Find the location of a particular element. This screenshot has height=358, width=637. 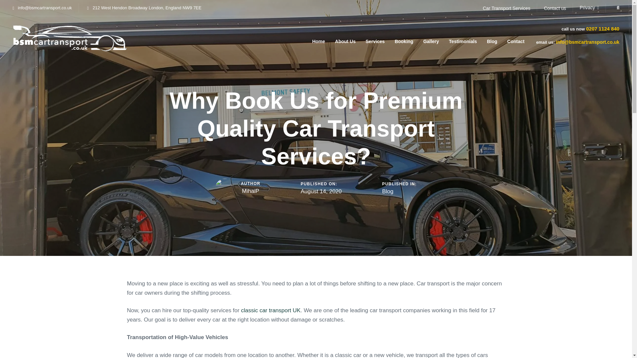

classic car transport UK is located at coordinates (271, 310).